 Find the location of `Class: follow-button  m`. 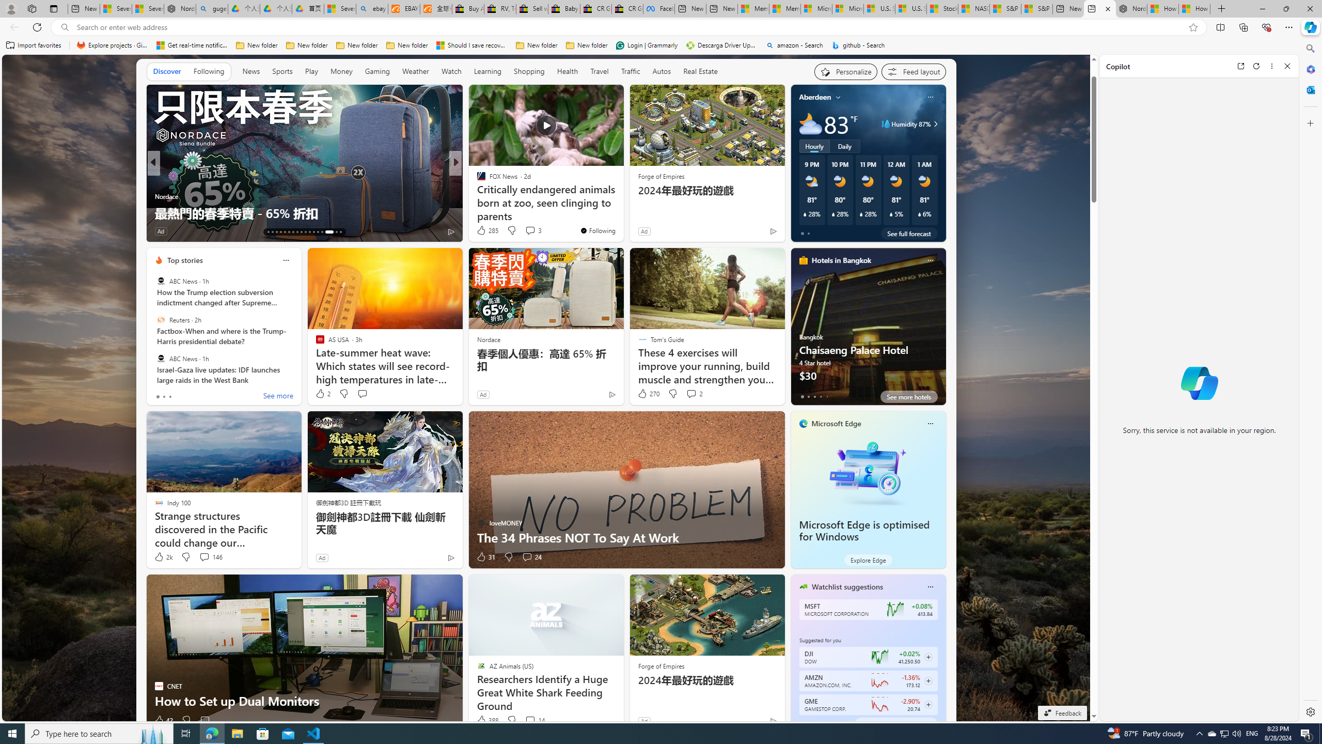

Class: follow-button  m is located at coordinates (927, 705).